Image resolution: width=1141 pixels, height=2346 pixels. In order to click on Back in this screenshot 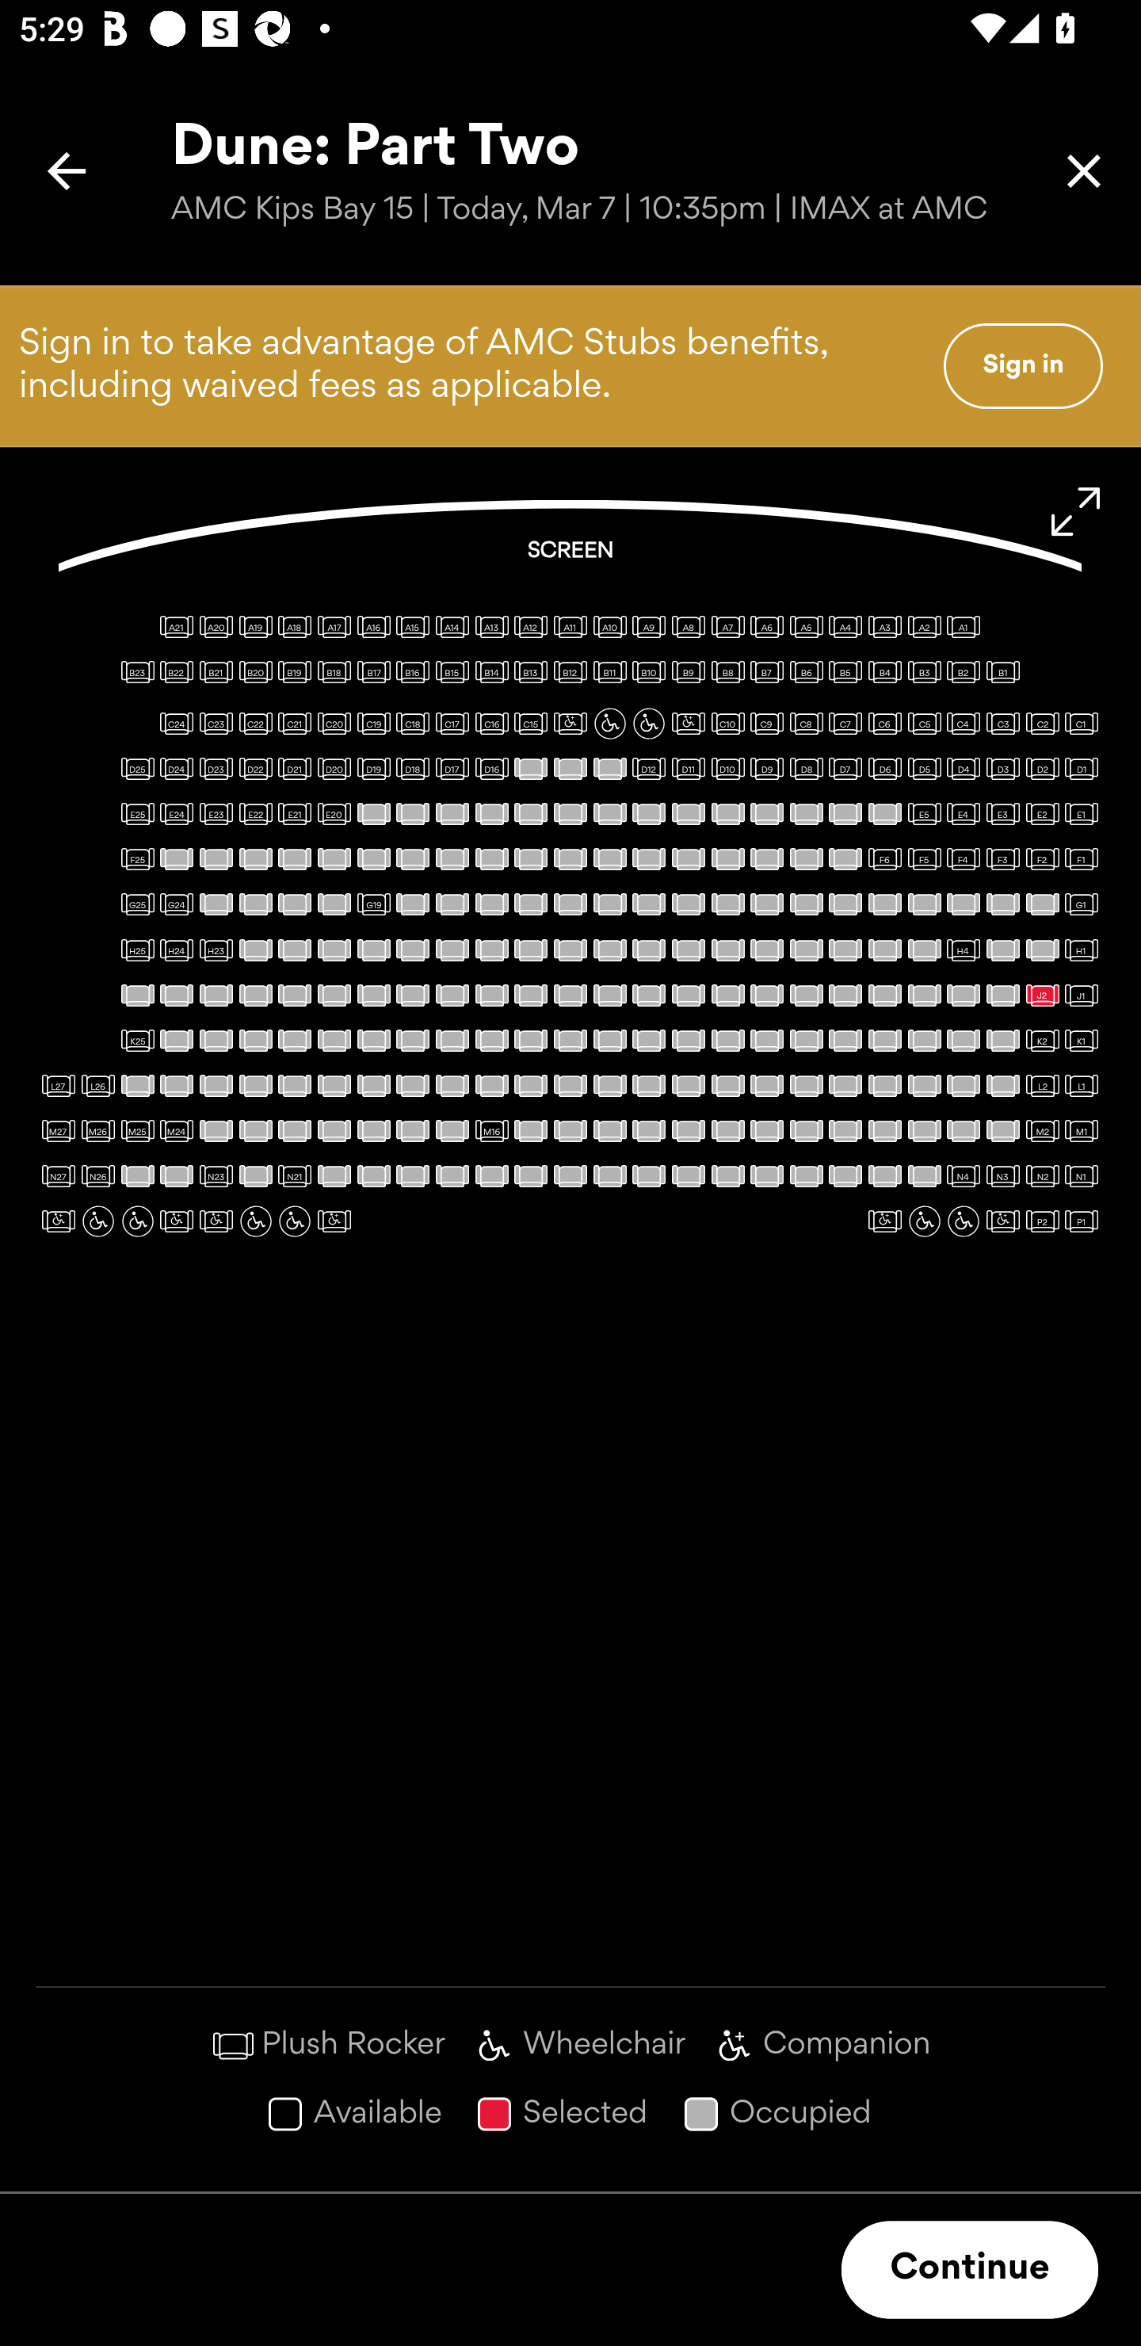, I will do `click(67, 171)`.